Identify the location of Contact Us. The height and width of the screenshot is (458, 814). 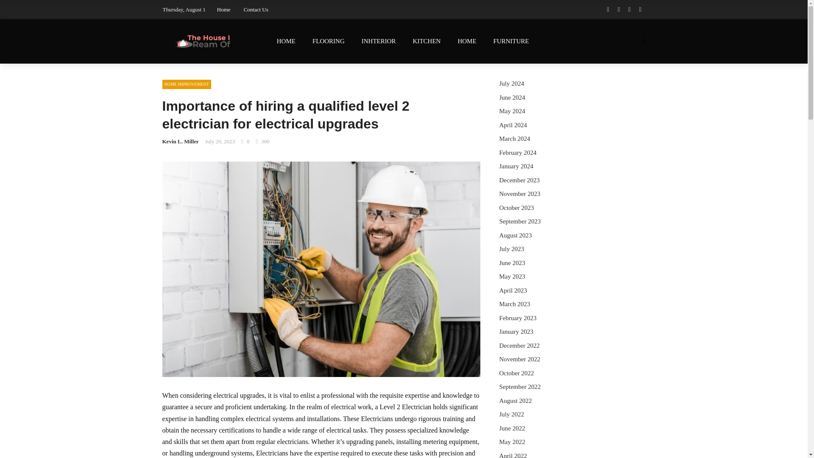
(256, 9).